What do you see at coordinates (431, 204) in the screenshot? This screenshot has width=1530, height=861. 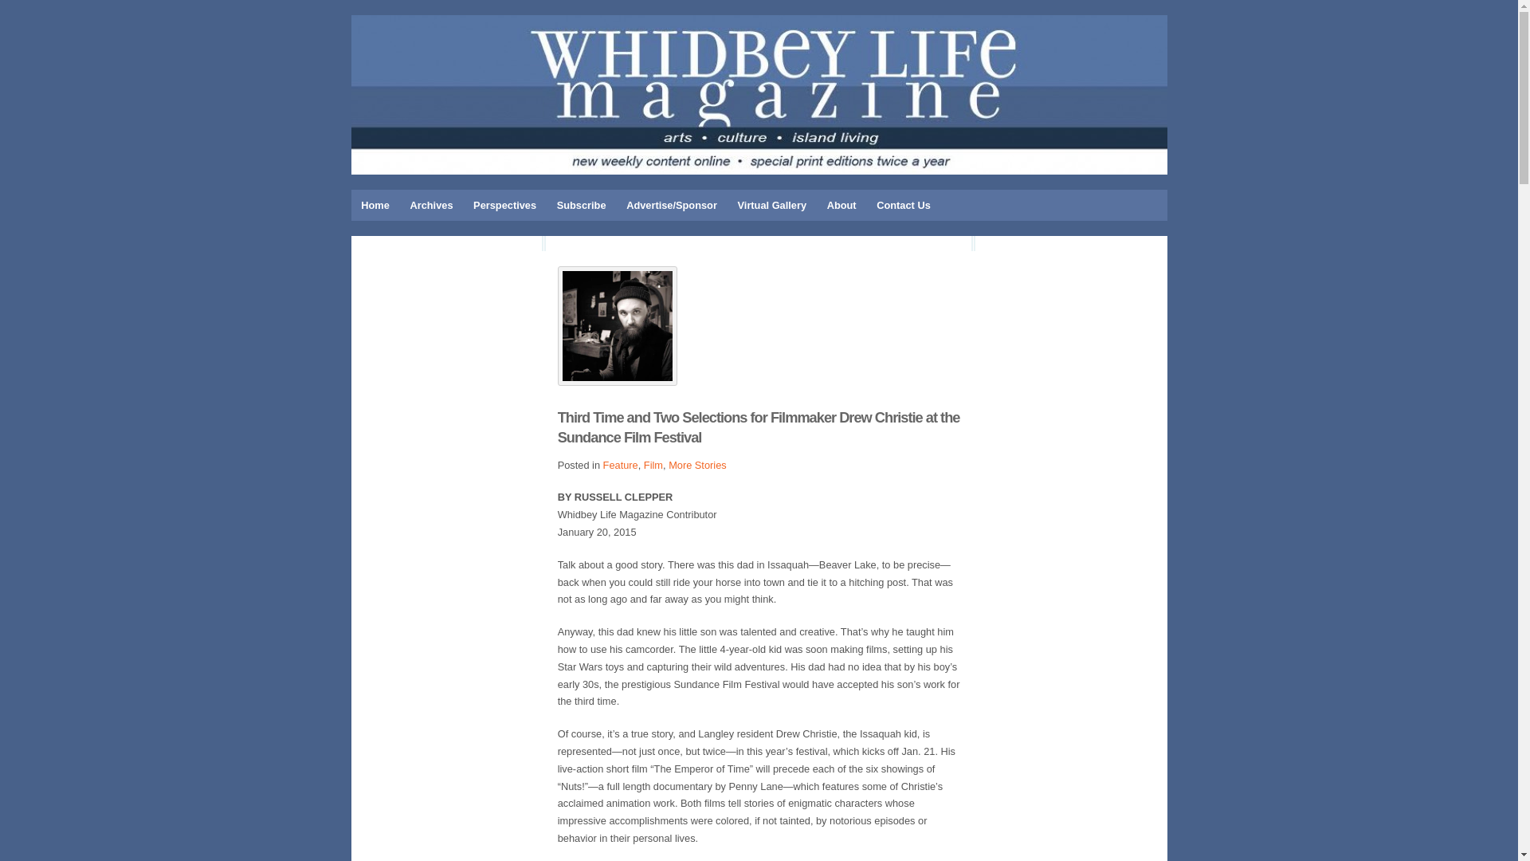 I see `Archives` at bounding box center [431, 204].